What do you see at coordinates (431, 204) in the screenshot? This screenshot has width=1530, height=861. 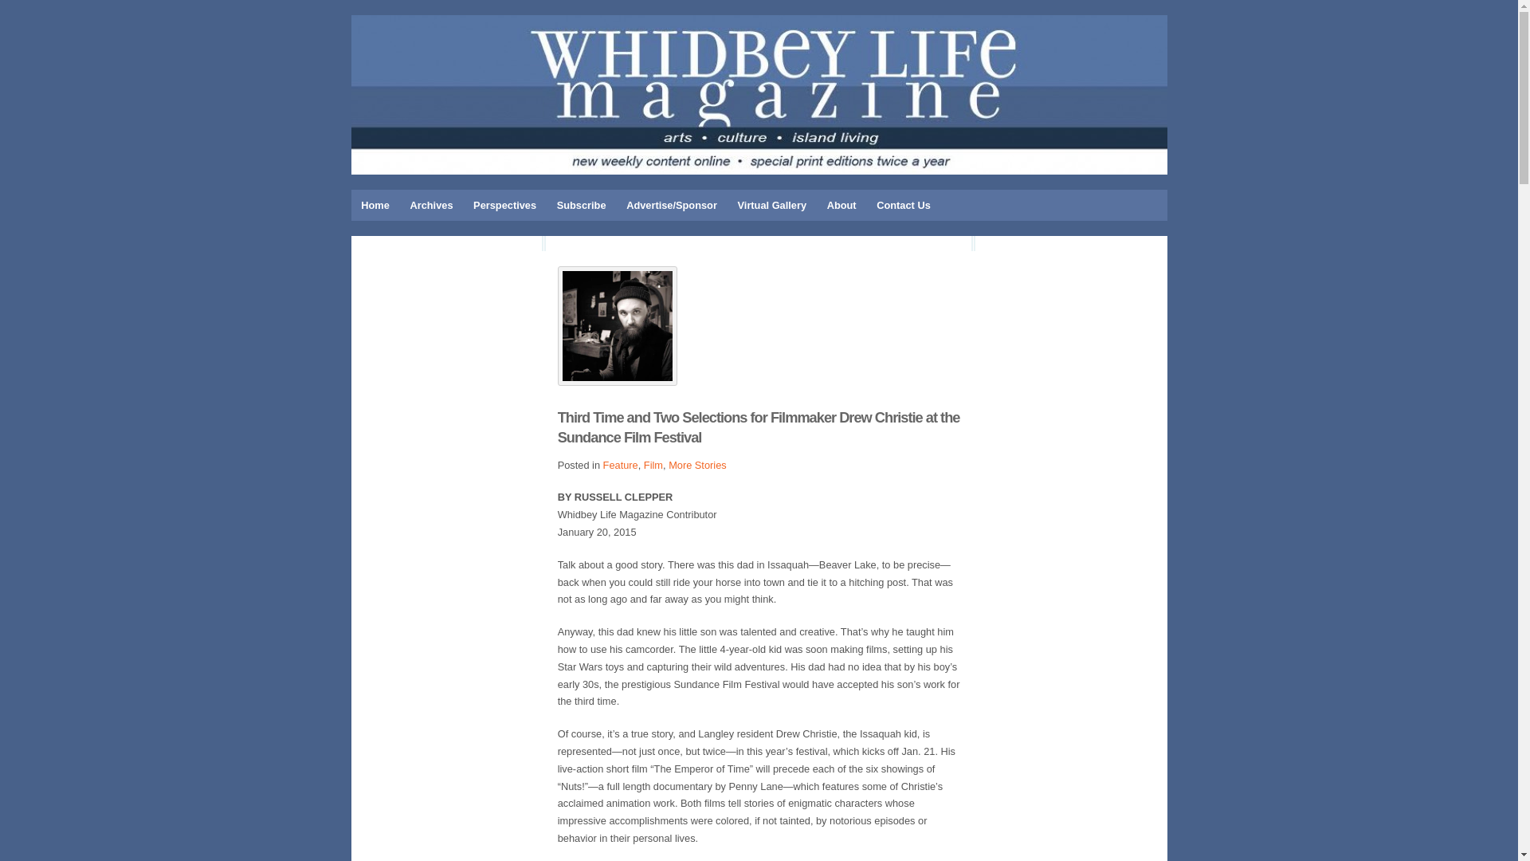 I see `Archives` at bounding box center [431, 204].